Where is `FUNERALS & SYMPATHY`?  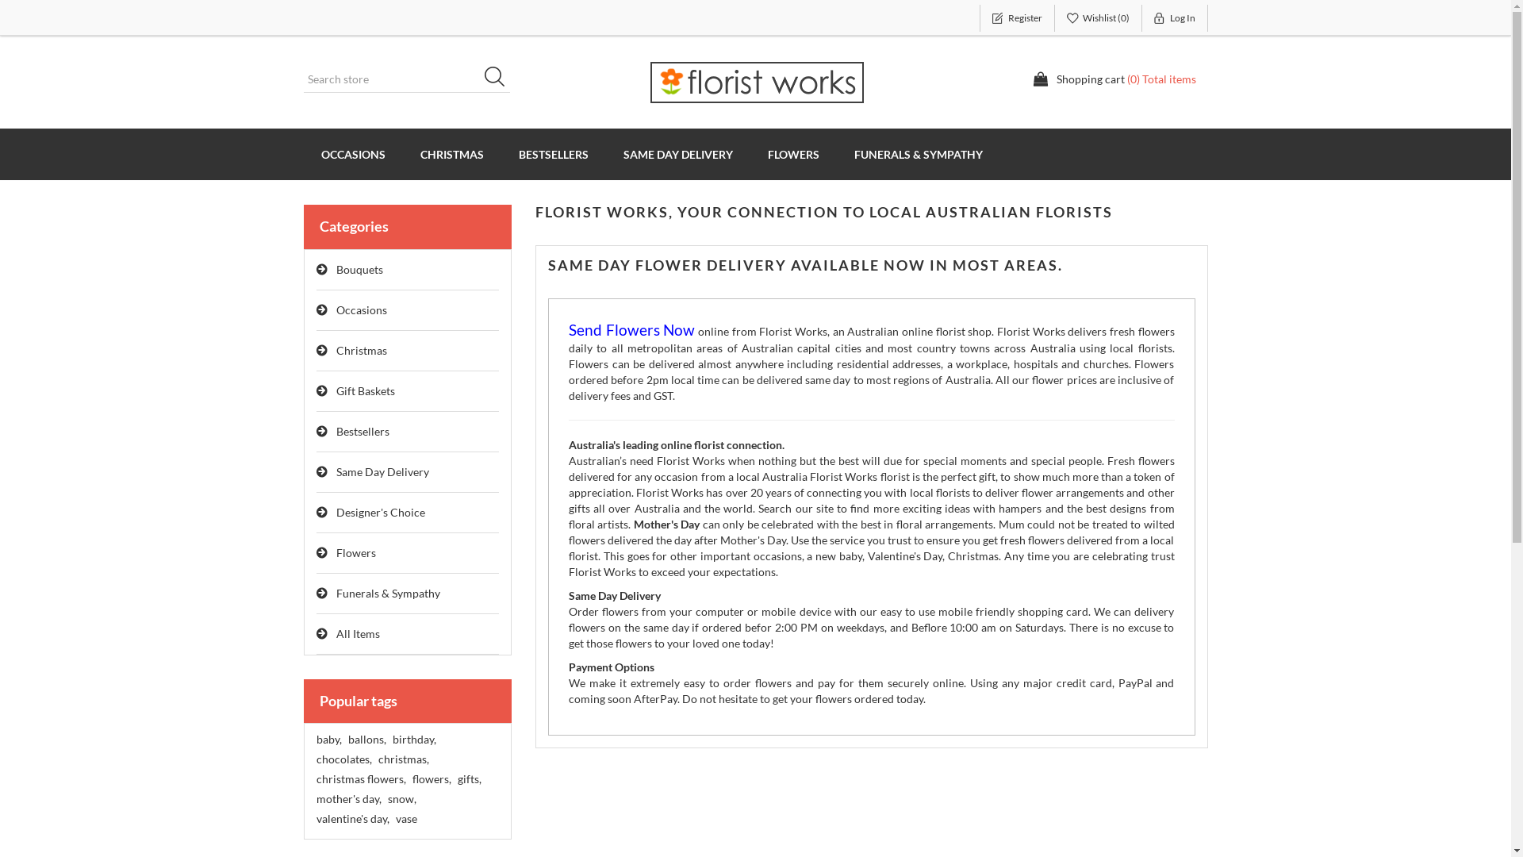
FUNERALS & SYMPATHY is located at coordinates (918, 154).